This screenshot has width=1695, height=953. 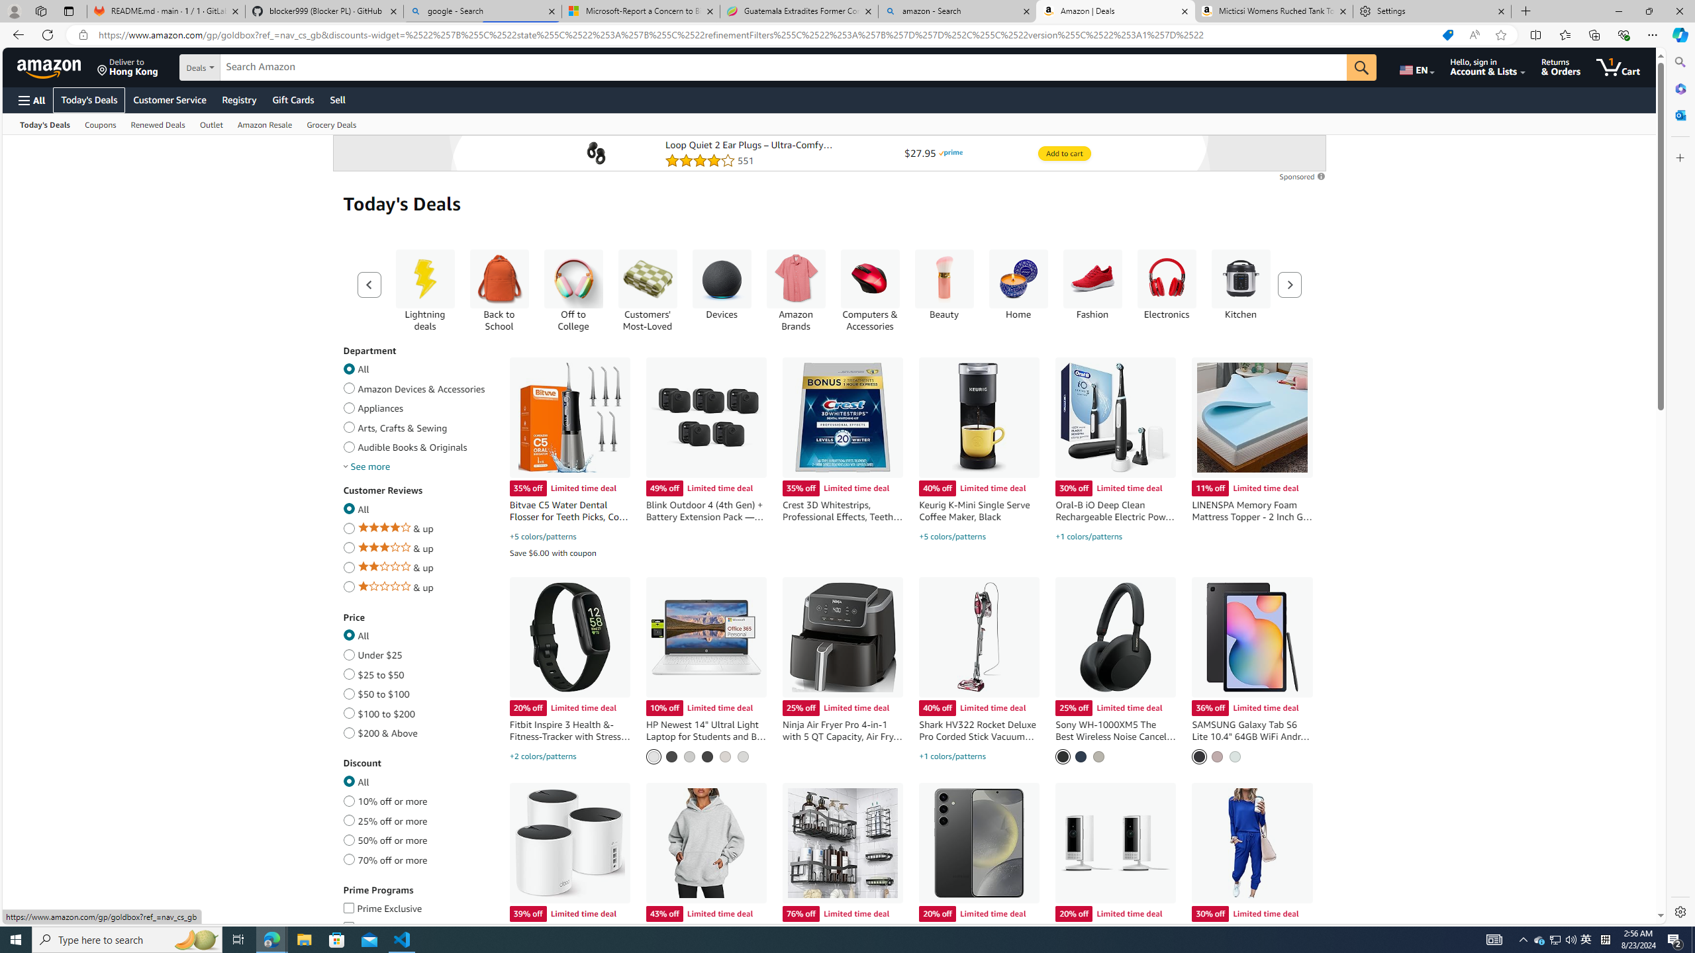 I want to click on Outlet, so click(x=211, y=124).